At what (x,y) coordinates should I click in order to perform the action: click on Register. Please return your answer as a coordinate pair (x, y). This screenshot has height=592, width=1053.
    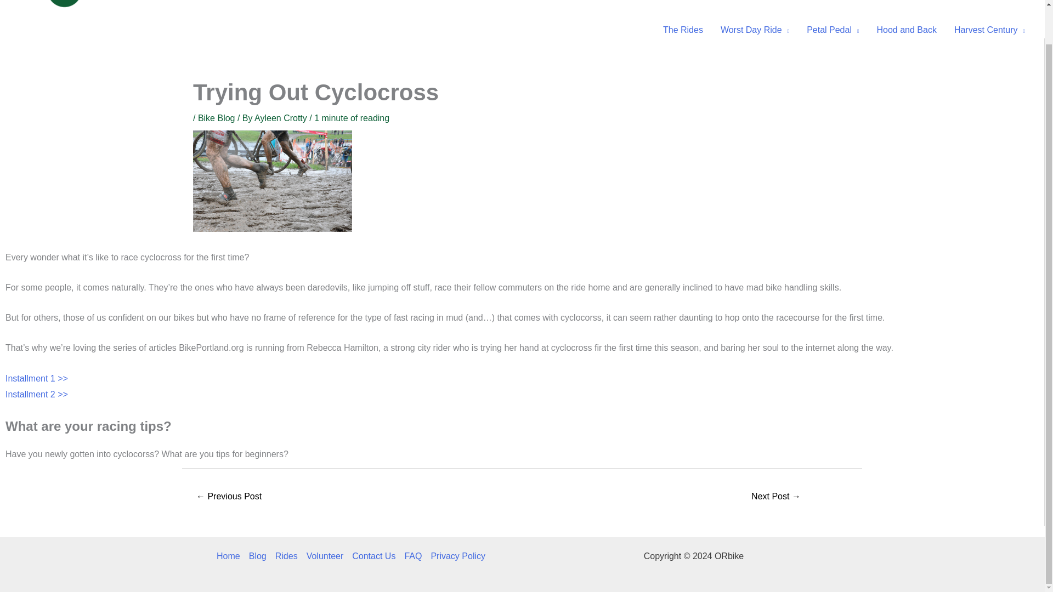
    Looking at the image, I should click on (900, 1).